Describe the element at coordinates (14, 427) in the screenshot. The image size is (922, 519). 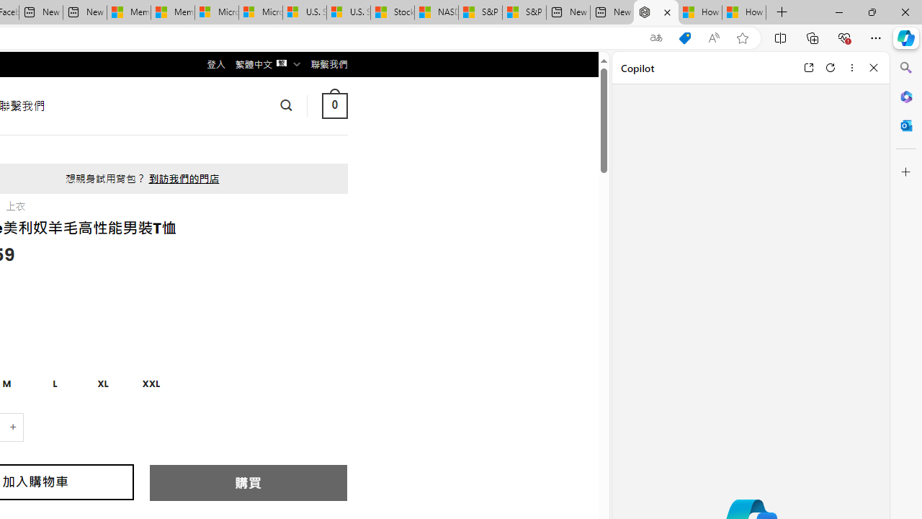
I see `+` at that location.